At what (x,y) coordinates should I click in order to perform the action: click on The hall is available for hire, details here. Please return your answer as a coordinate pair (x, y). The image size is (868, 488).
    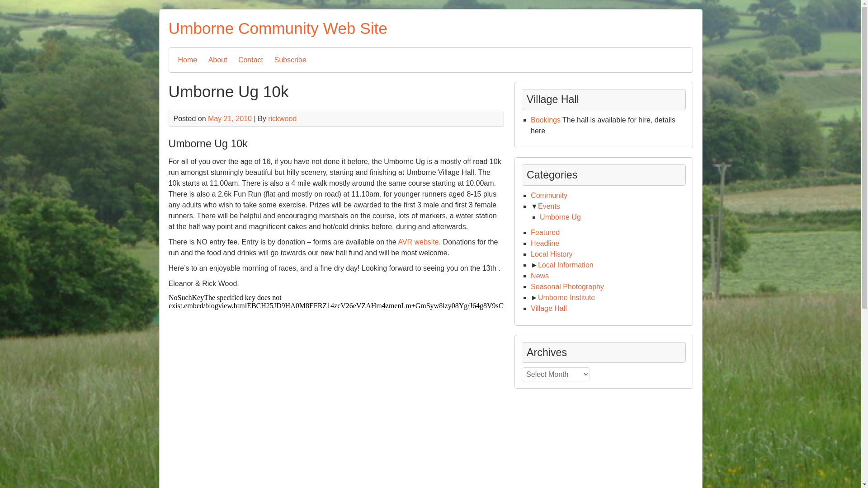
    Looking at the image, I should click on (545, 120).